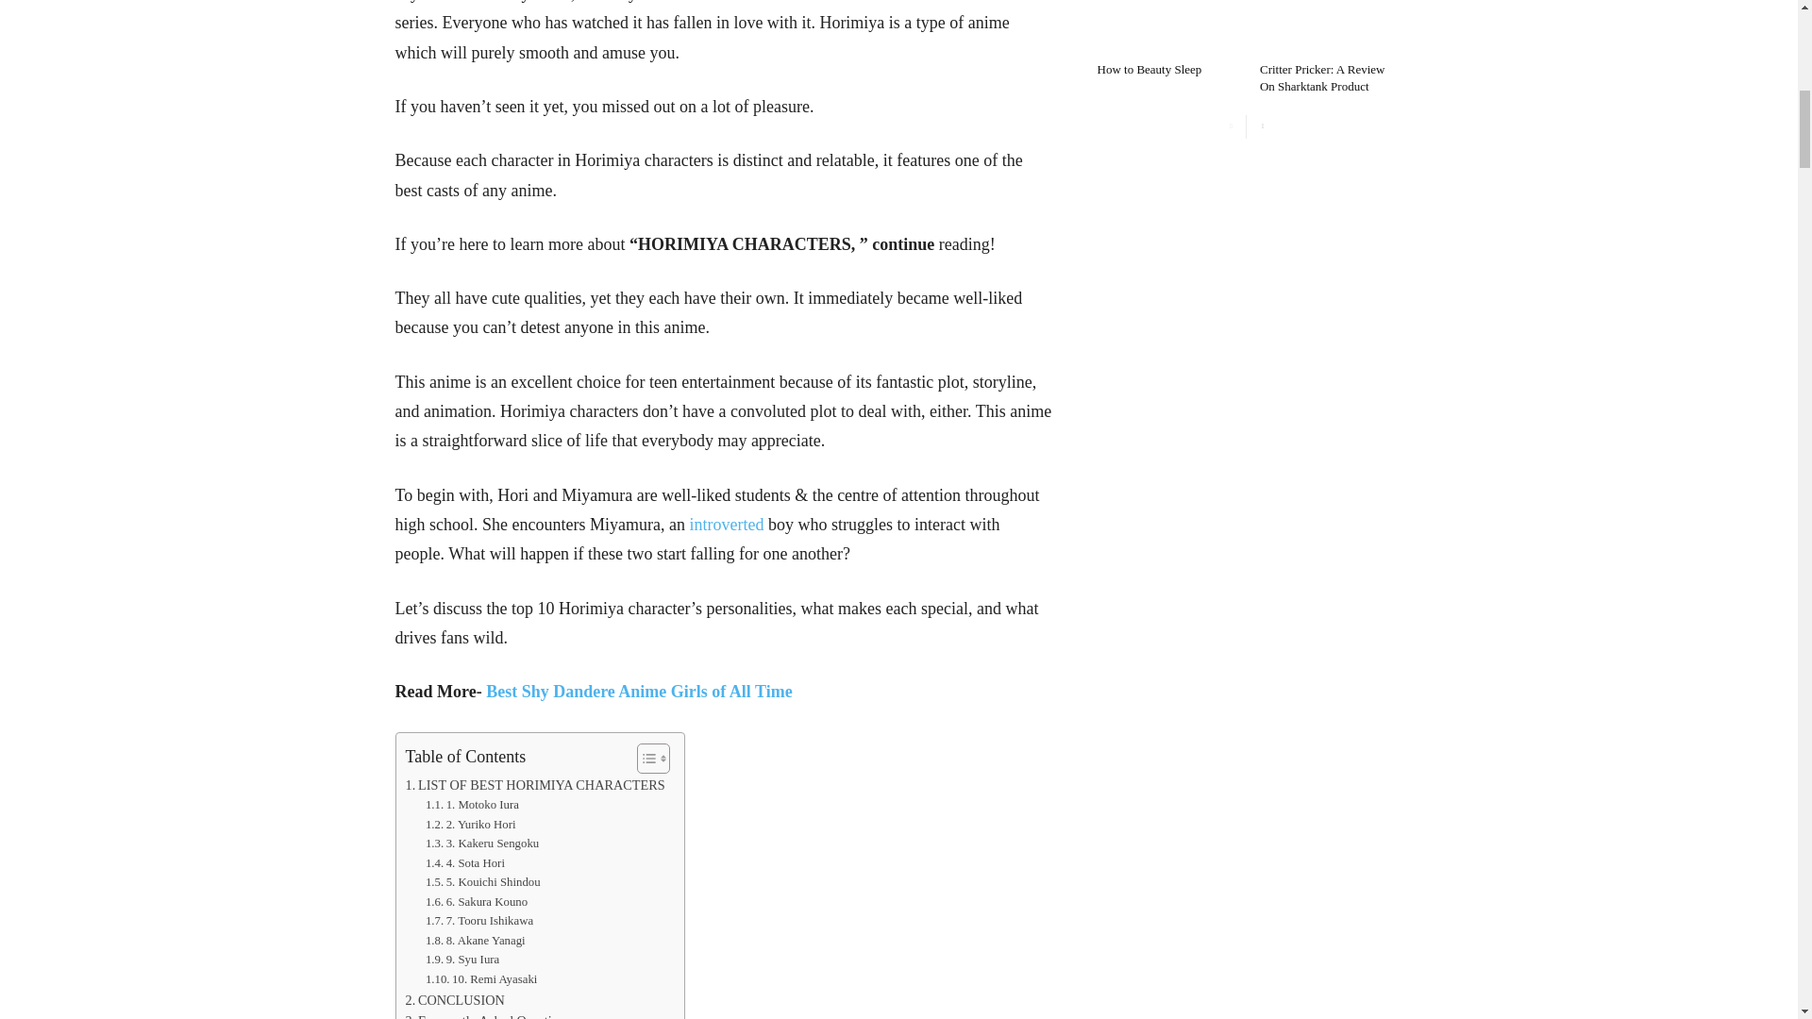 Image resolution: width=1812 pixels, height=1019 pixels. Describe the element at coordinates (465, 863) in the screenshot. I see `4. Sota Hori` at that location.